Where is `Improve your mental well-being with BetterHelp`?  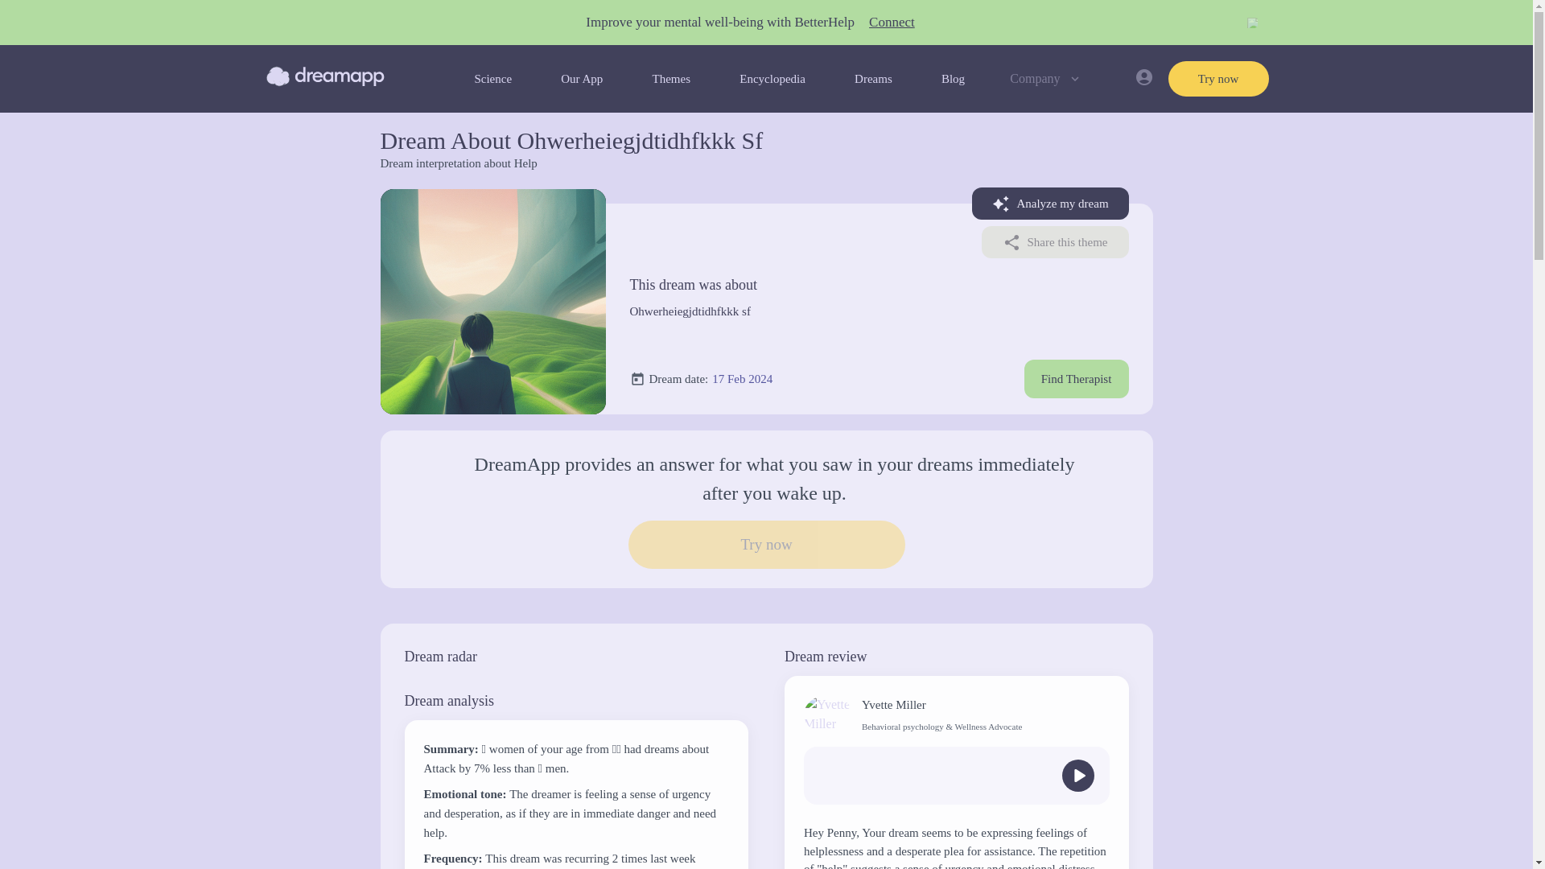 Improve your mental well-being with BetterHelp is located at coordinates (719, 23).